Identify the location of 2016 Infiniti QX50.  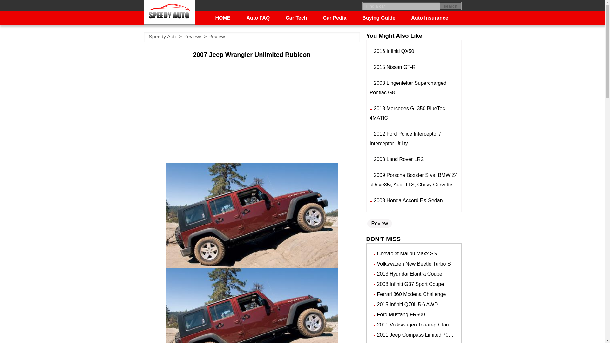
(394, 51).